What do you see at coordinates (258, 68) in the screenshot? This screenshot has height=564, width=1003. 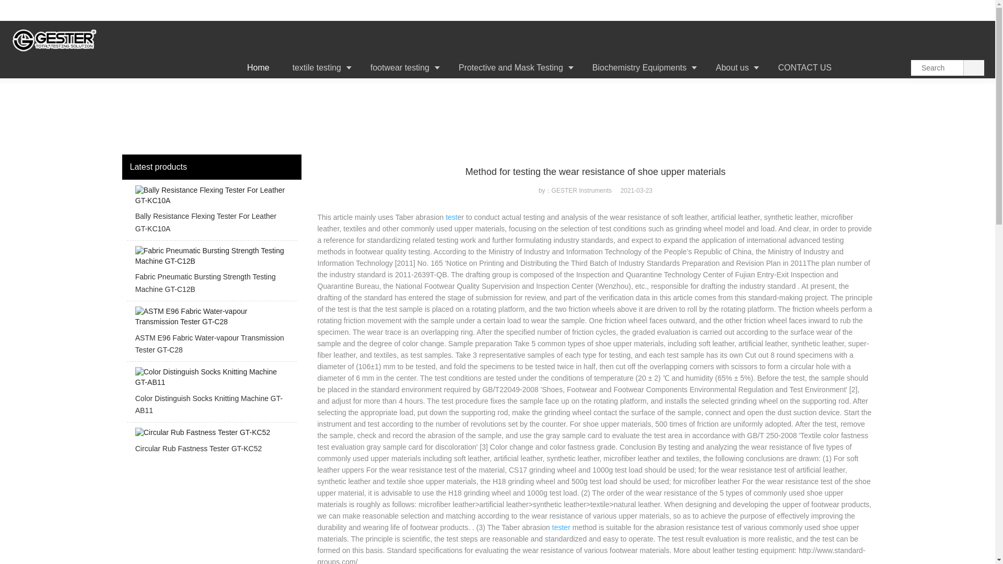 I see `Home` at bounding box center [258, 68].